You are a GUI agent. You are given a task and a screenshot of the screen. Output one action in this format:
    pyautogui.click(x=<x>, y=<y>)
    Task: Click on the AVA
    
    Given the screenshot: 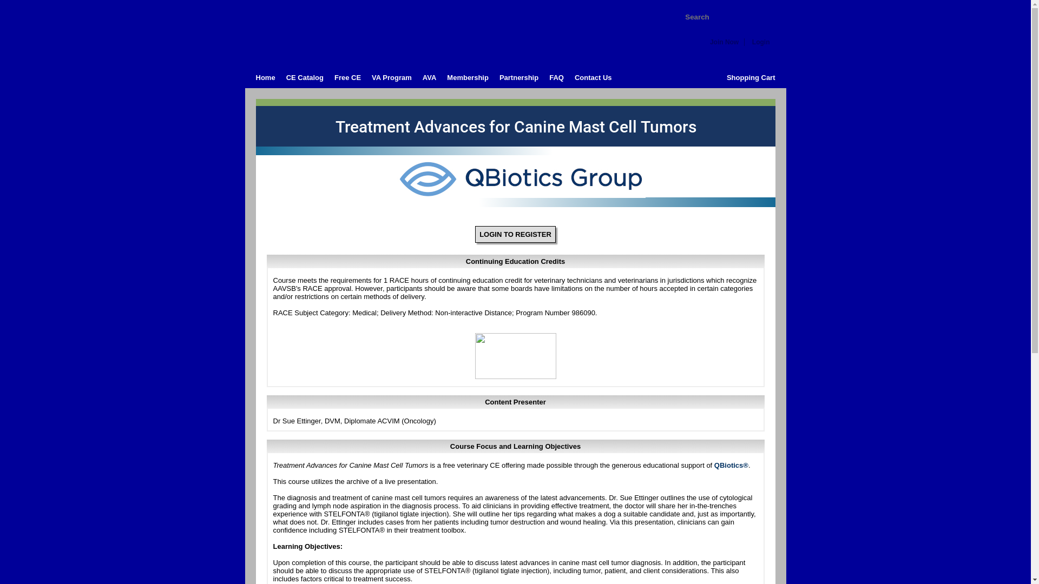 What is the action you would take?
    pyautogui.click(x=424, y=78)
    